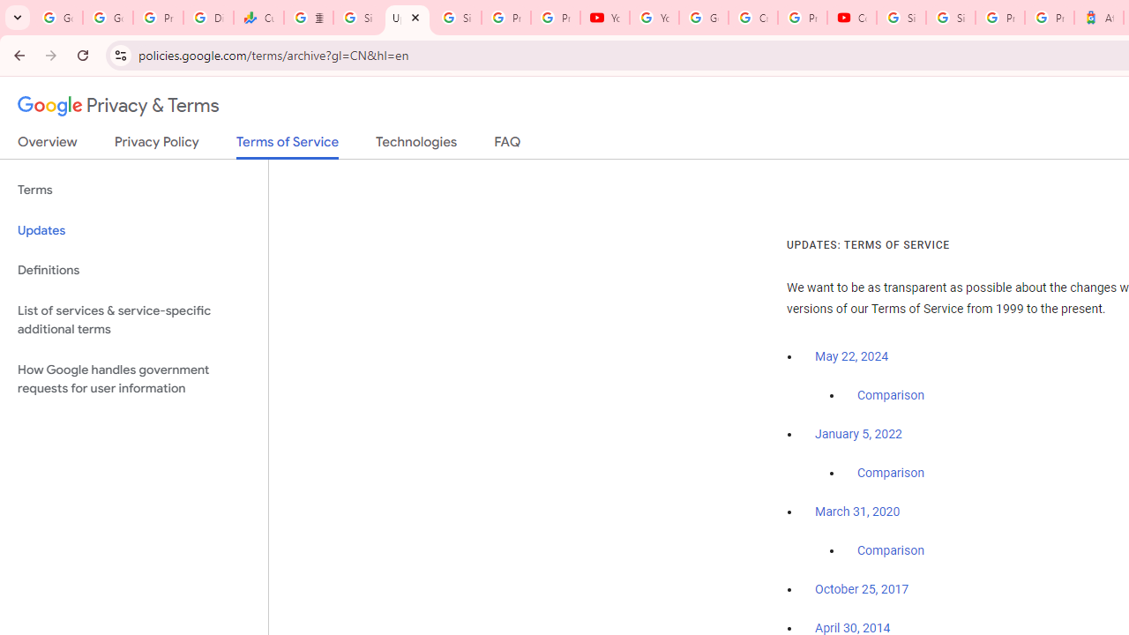 The width and height of the screenshot is (1129, 635). Describe the element at coordinates (654, 18) in the screenshot. I see `YouTube` at that location.